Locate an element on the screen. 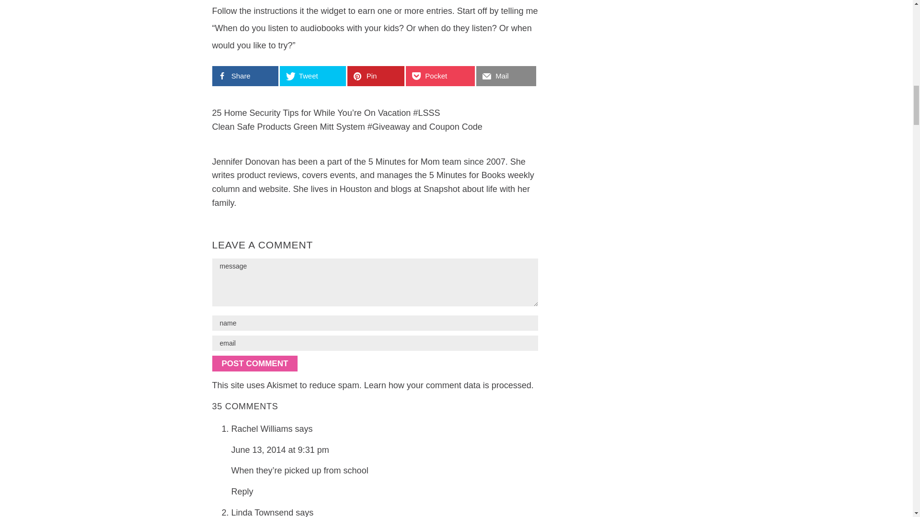 This screenshot has height=517, width=920. Post Comment is located at coordinates (254, 364).